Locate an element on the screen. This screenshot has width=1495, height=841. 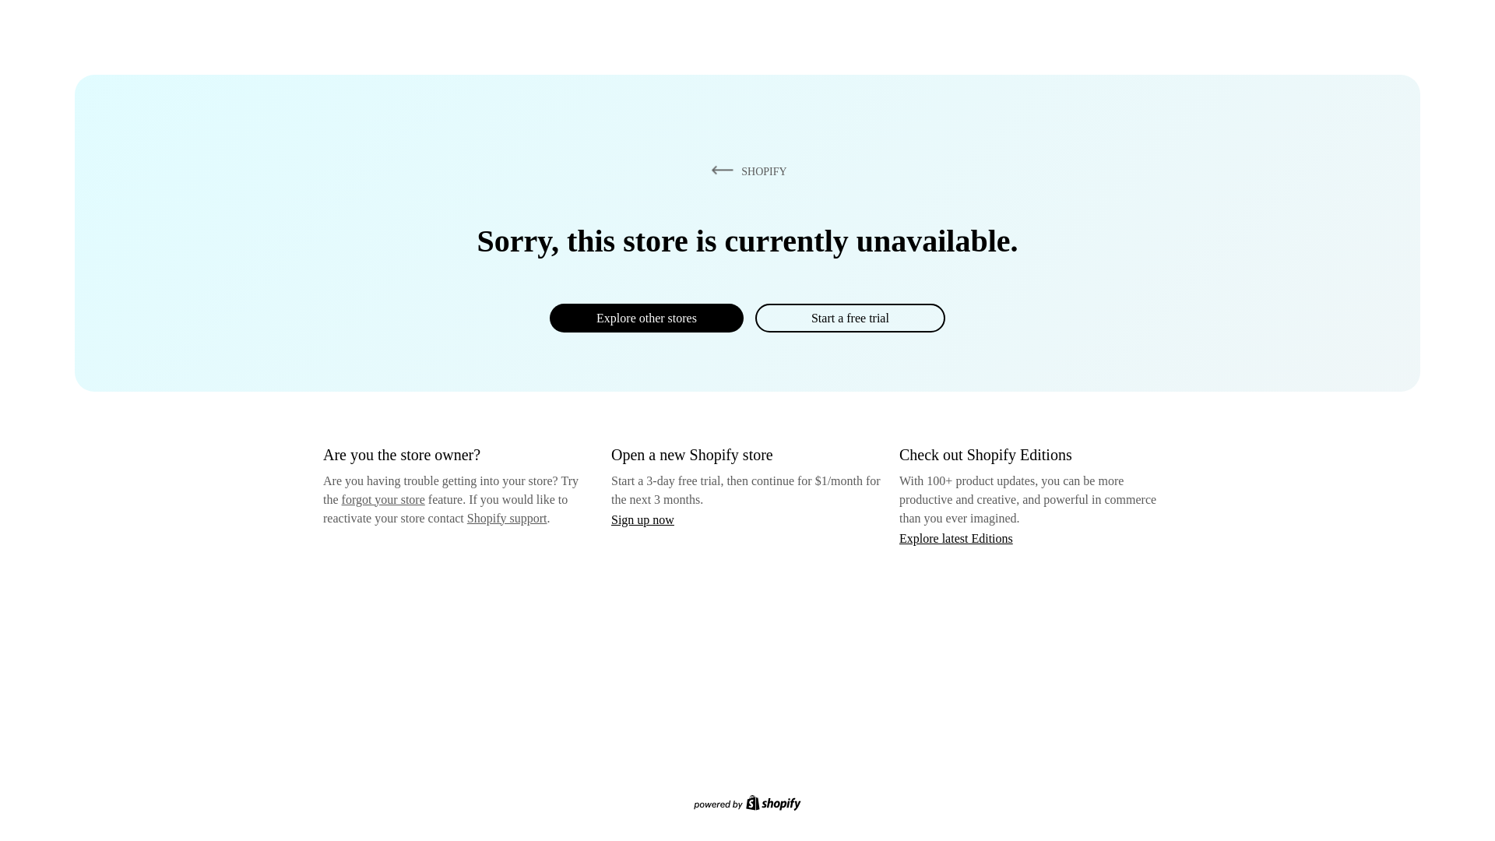
Shopify support is located at coordinates (506, 517).